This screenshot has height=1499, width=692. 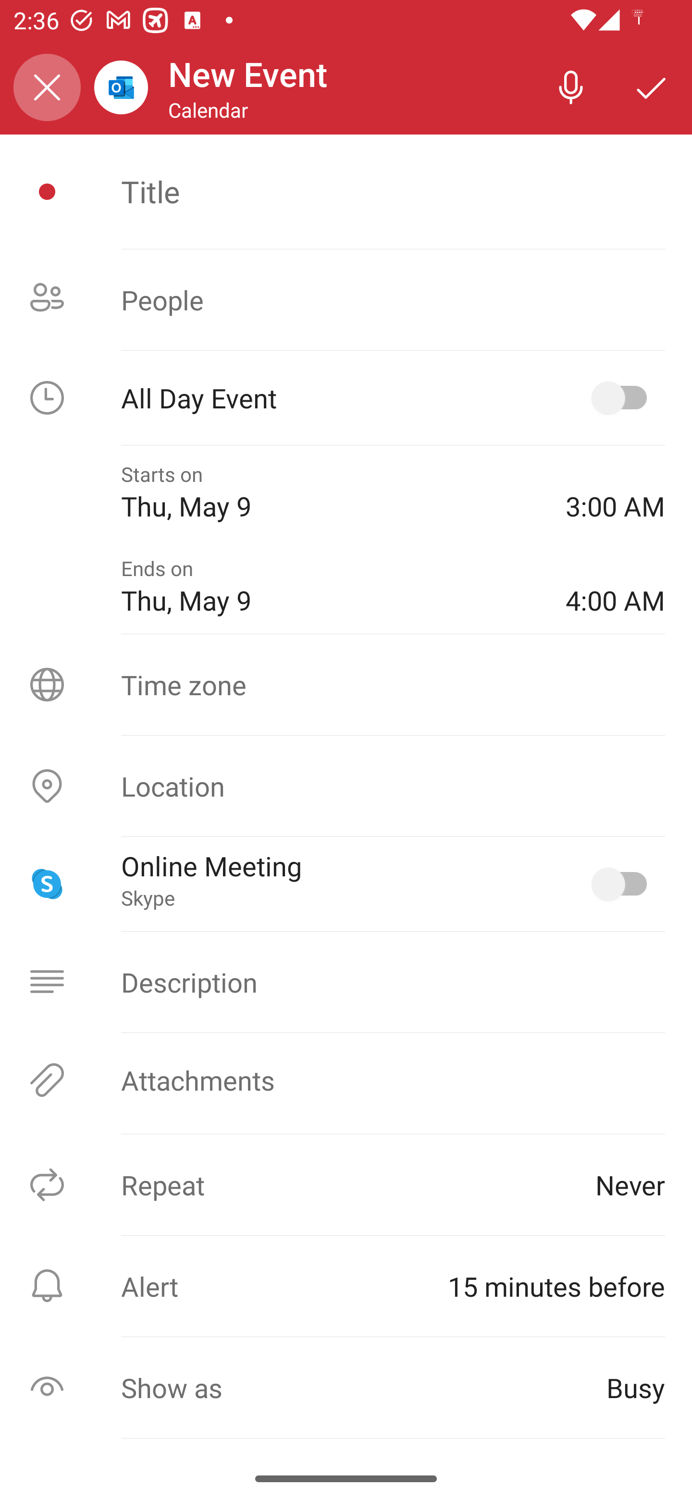 What do you see at coordinates (346, 300) in the screenshot?
I see `People` at bounding box center [346, 300].